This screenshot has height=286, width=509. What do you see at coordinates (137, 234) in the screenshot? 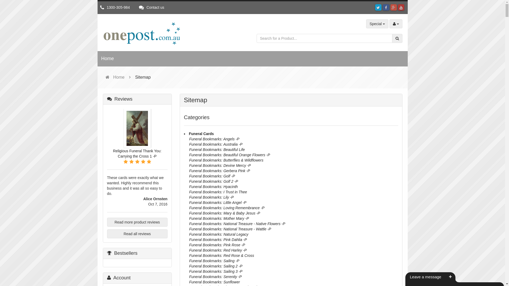
I see `Read all reviews` at bounding box center [137, 234].